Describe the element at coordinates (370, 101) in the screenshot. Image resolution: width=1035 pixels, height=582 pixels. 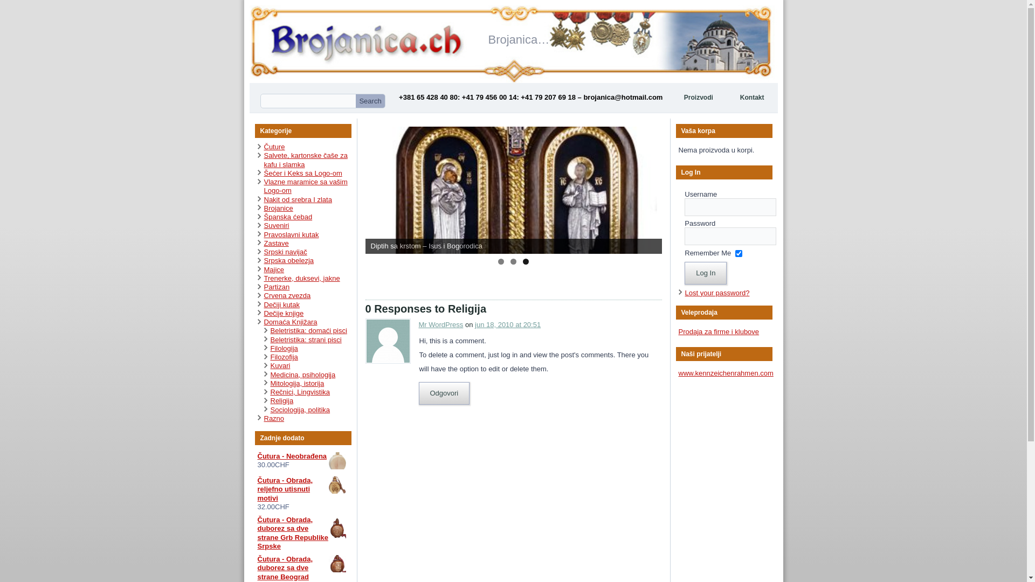
I see `Search` at that location.